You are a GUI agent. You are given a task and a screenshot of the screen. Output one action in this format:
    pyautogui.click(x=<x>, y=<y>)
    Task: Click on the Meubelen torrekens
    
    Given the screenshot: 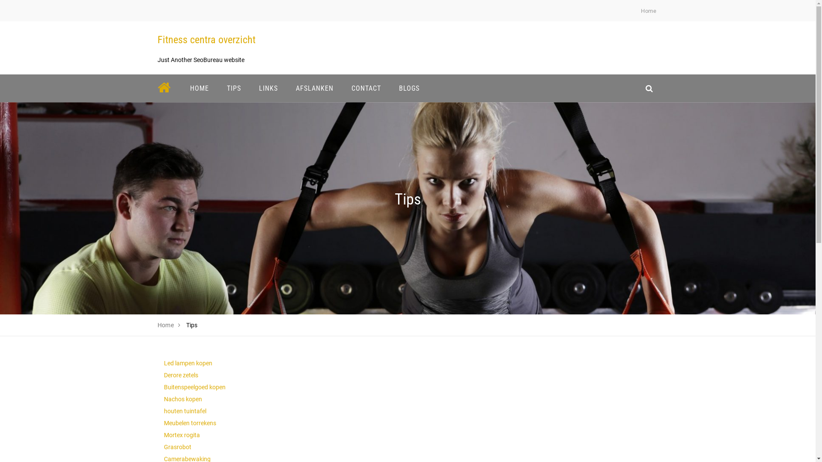 What is the action you would take?
    pyautogui.click(x=190, y=423)
    